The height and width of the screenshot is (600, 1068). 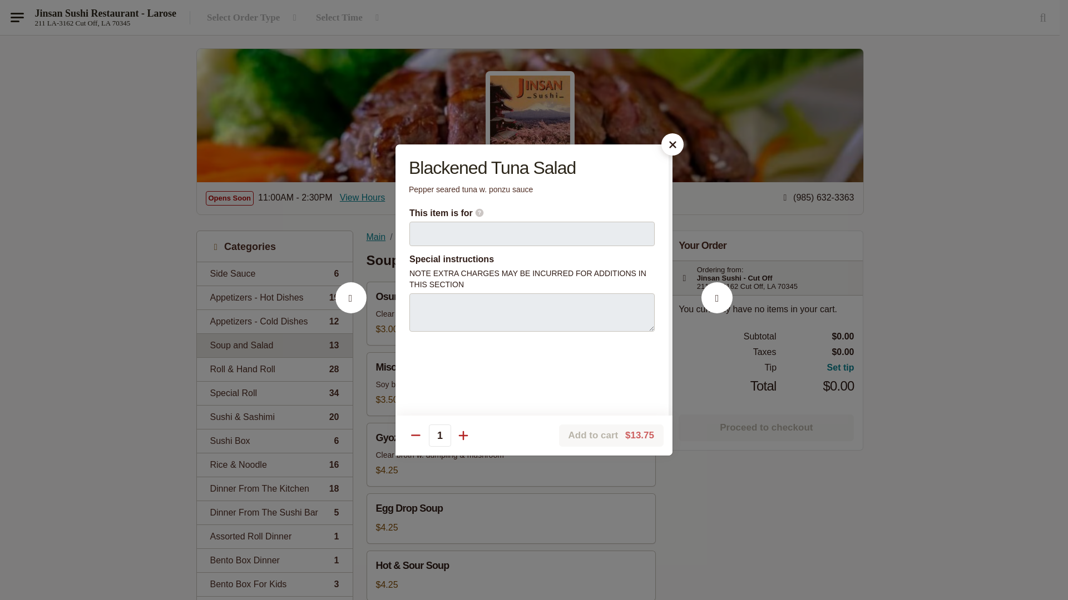 I want to click on Proceed to checkout, so click(x=765, y=428).